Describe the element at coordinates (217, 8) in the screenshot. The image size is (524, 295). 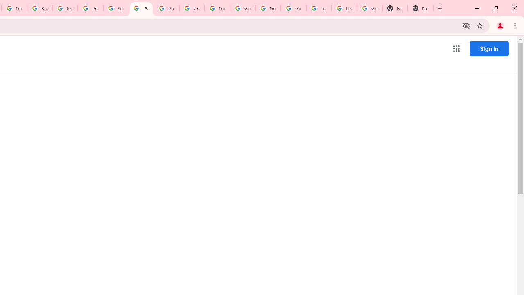
I see `Google Account Help` at that location.